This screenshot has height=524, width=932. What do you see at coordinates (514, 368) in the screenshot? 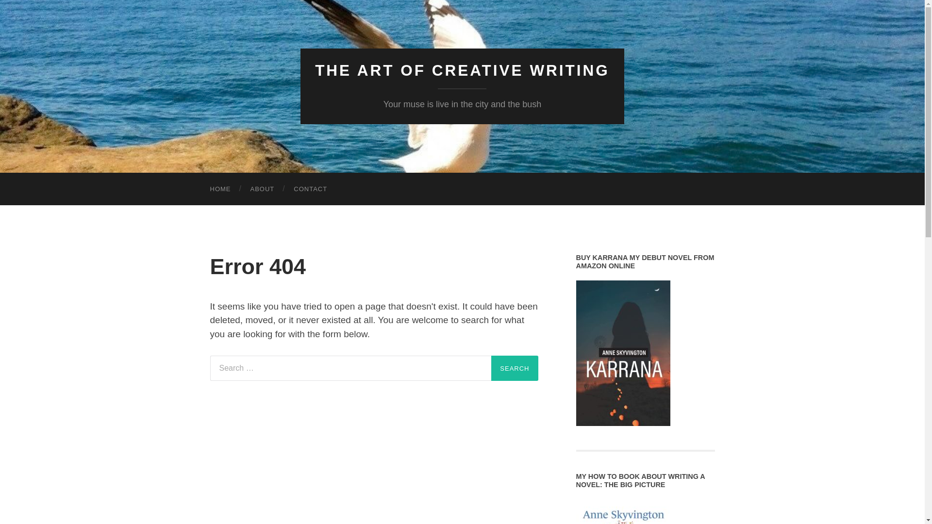
I see `Search` at bounding box center [514, 368].